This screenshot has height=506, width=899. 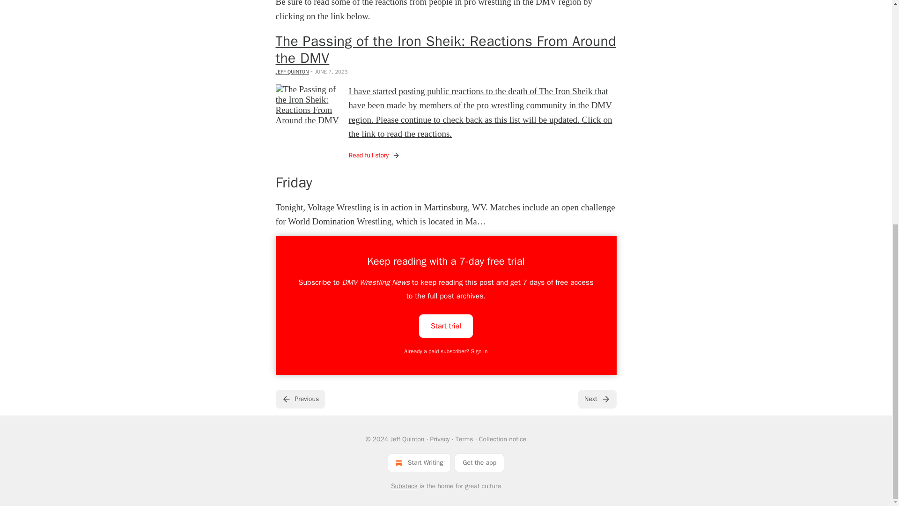 What do you see at coordinates (419, 462) in the screenshot?
I see `Start Writing` at bounding box center [419, 462].